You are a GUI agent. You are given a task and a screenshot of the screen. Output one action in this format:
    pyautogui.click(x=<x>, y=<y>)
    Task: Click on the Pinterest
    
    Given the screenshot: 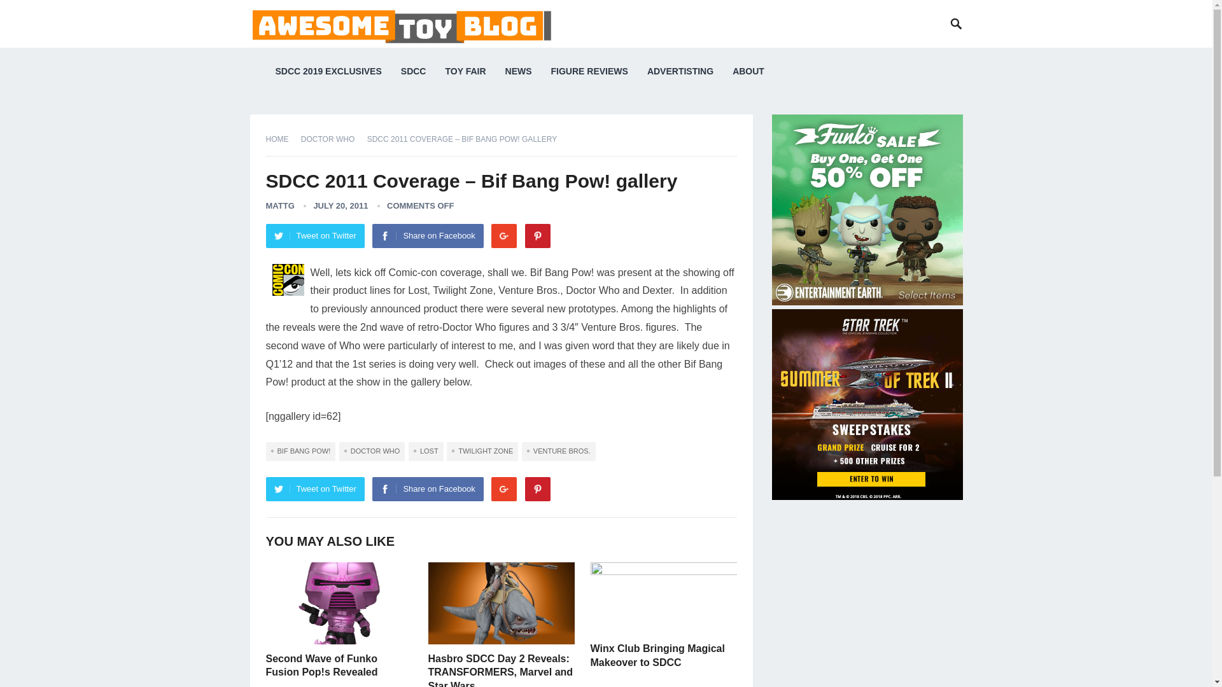 What is the action you would take?
    pyautogui.click(x=538, y=489)
    